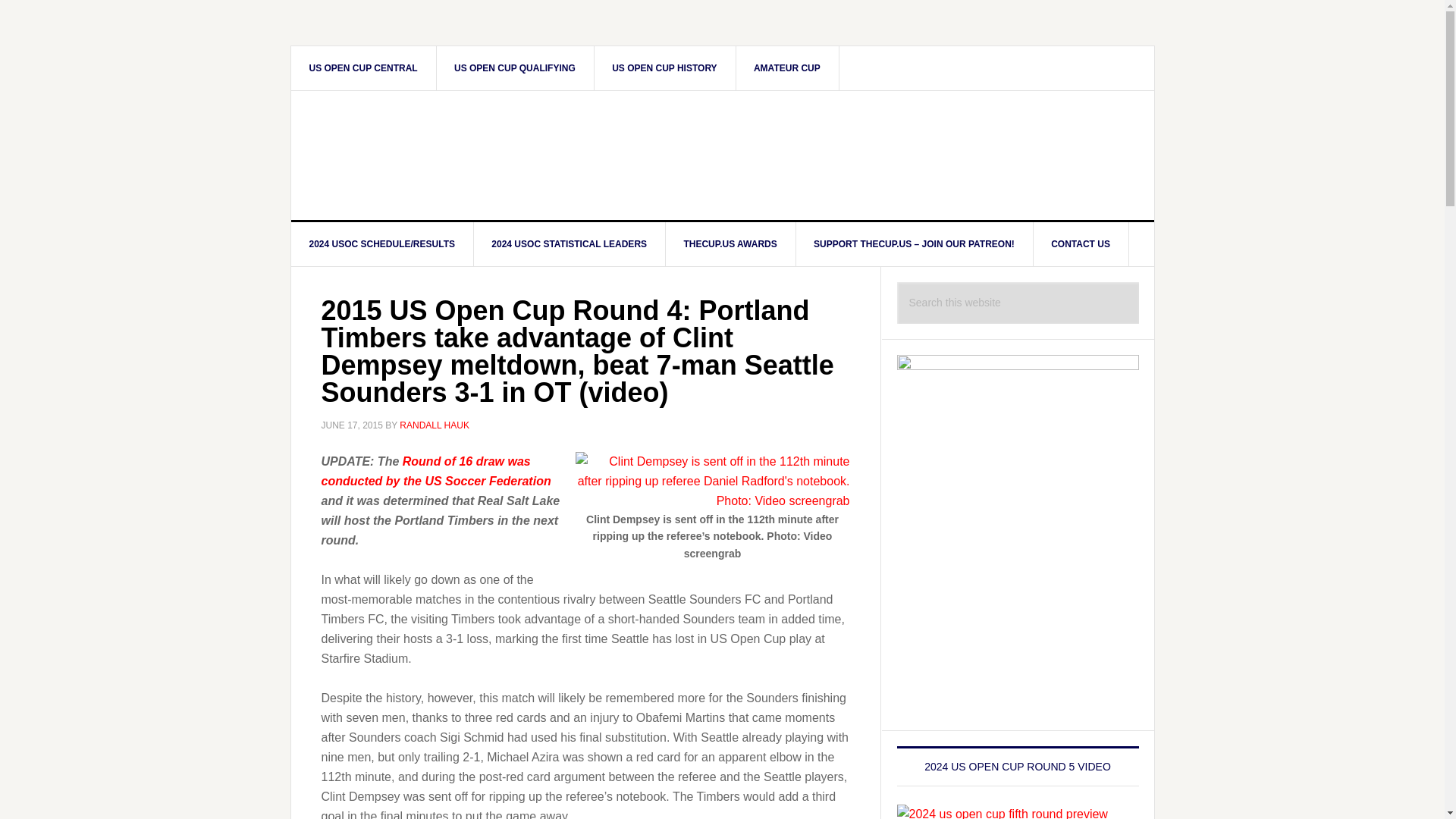  What do you see at coordinates (434, 425) in the screenshot?
I see `RANDALL HAUK` at bounding box center [434, 425].